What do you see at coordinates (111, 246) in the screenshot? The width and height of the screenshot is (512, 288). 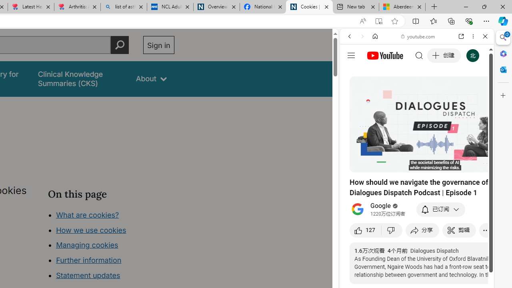 I see `Class: in-page-nav__list` at bounding box center [111, 246].